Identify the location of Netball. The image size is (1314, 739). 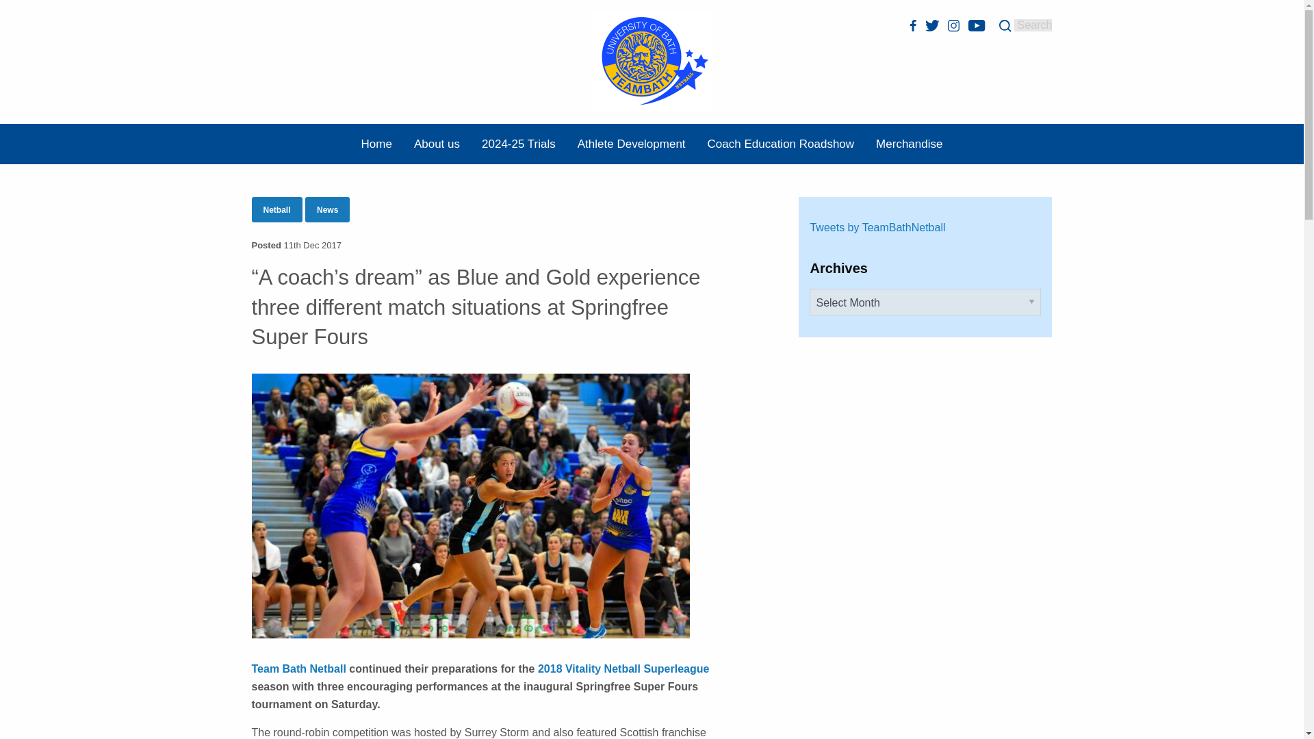
(276, 209).